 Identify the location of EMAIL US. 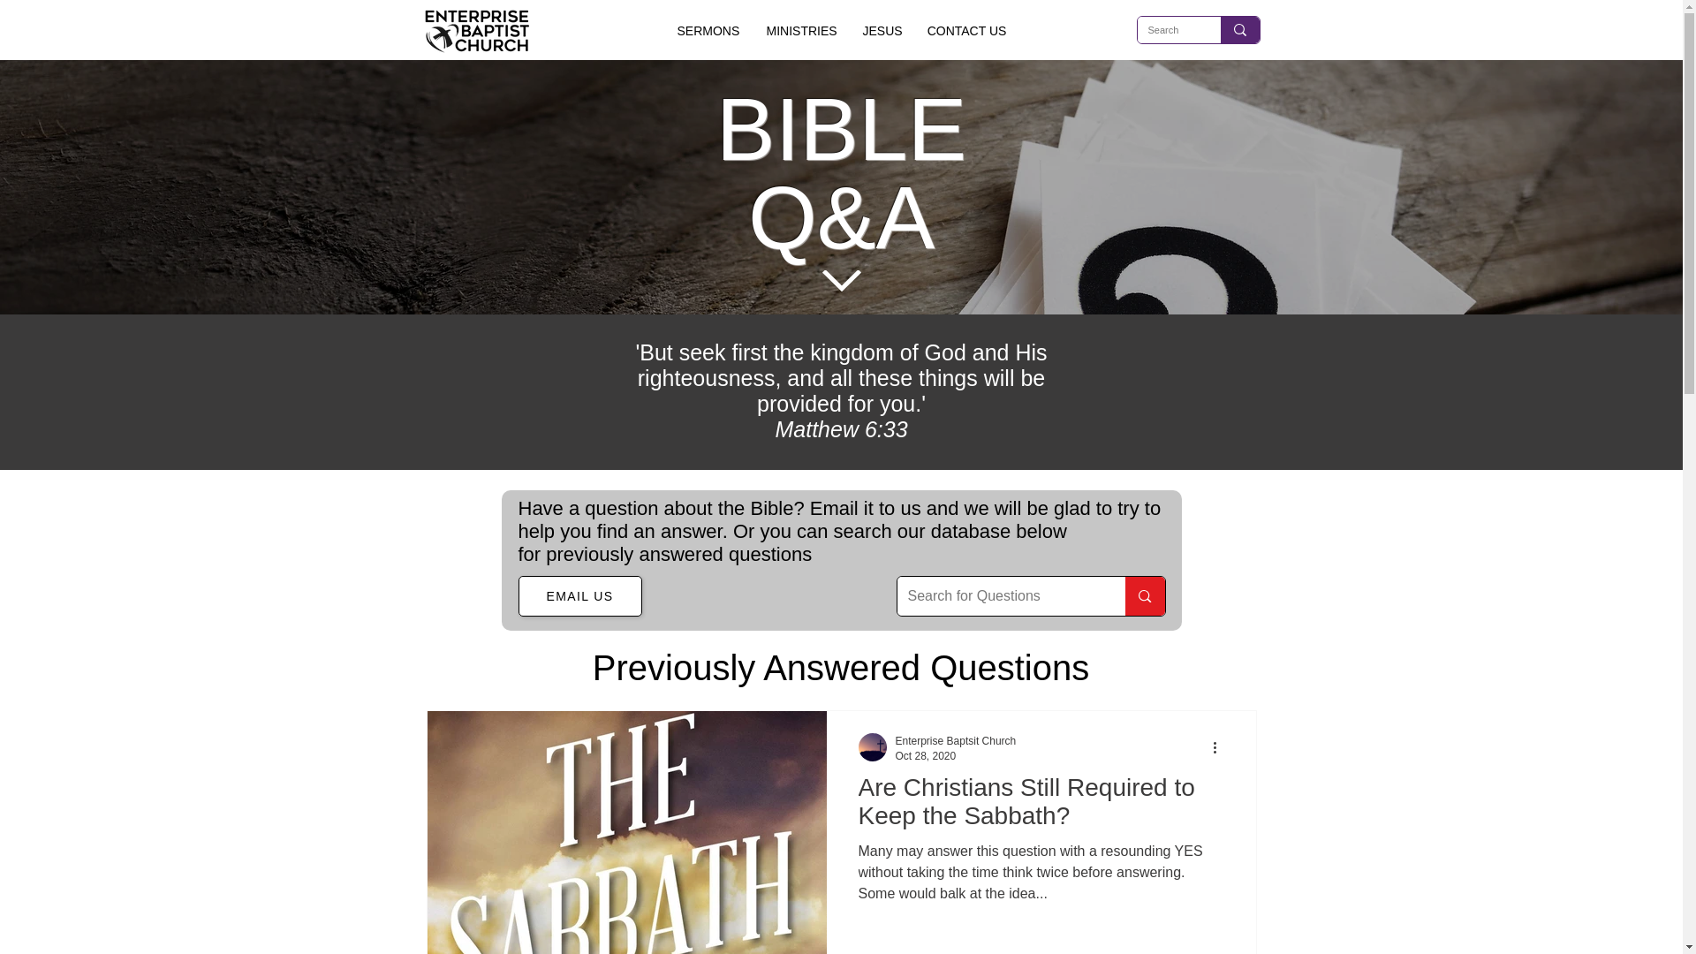
(579, 595).